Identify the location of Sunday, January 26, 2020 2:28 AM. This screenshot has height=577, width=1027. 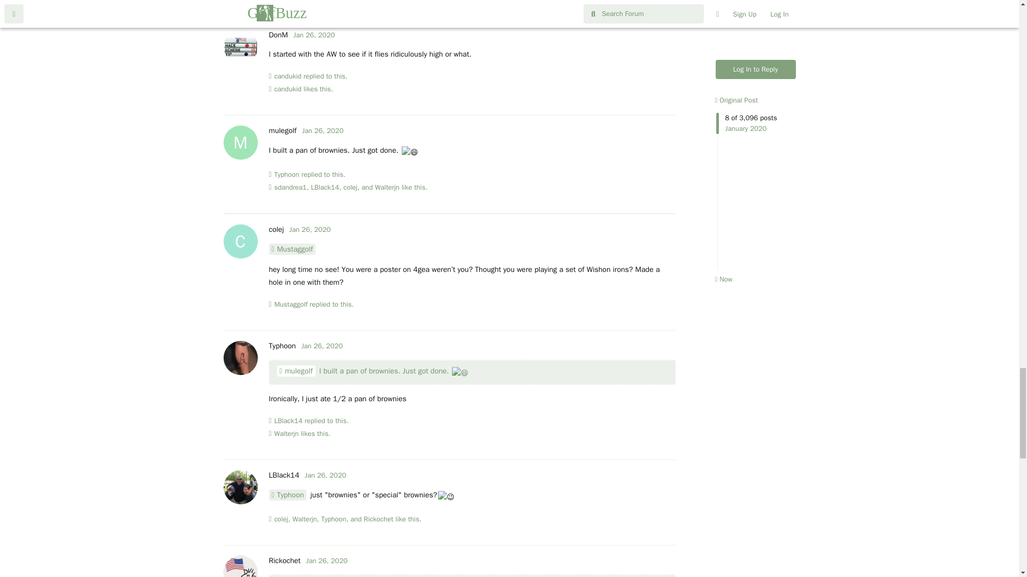
(323, 130).